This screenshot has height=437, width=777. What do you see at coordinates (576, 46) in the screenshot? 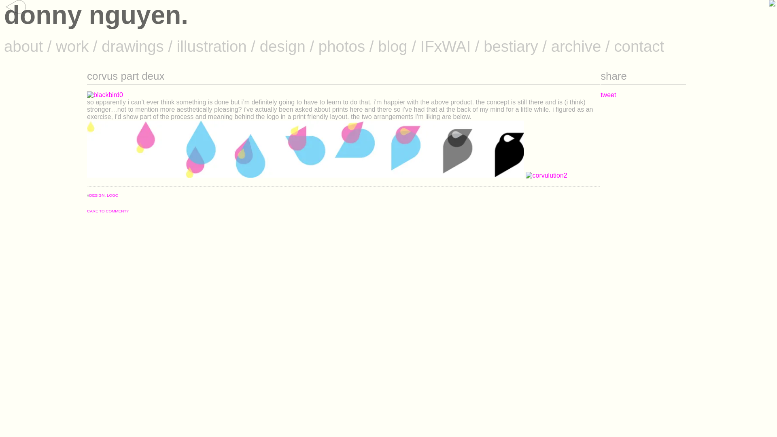
I see `archive` at bounding box center [576, 46].